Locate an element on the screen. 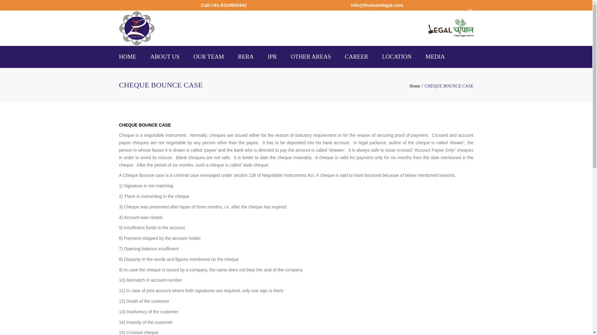  CAREER is located at coordinates (356, 57).